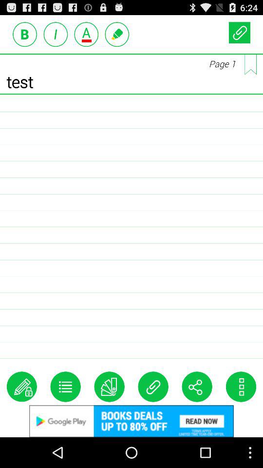 This screenshot has width=263, height=468. Describe the element at coordinates (25, 34) in the screenshot. I see `go to text` at that location.